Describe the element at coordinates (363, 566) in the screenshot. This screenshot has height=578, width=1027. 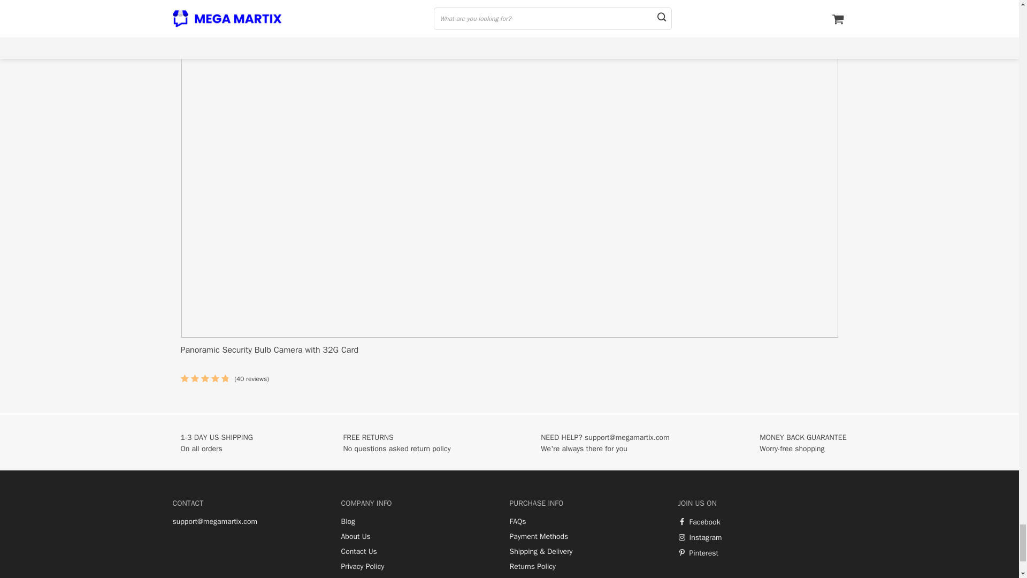
I see `Privacy Policy` at that location.